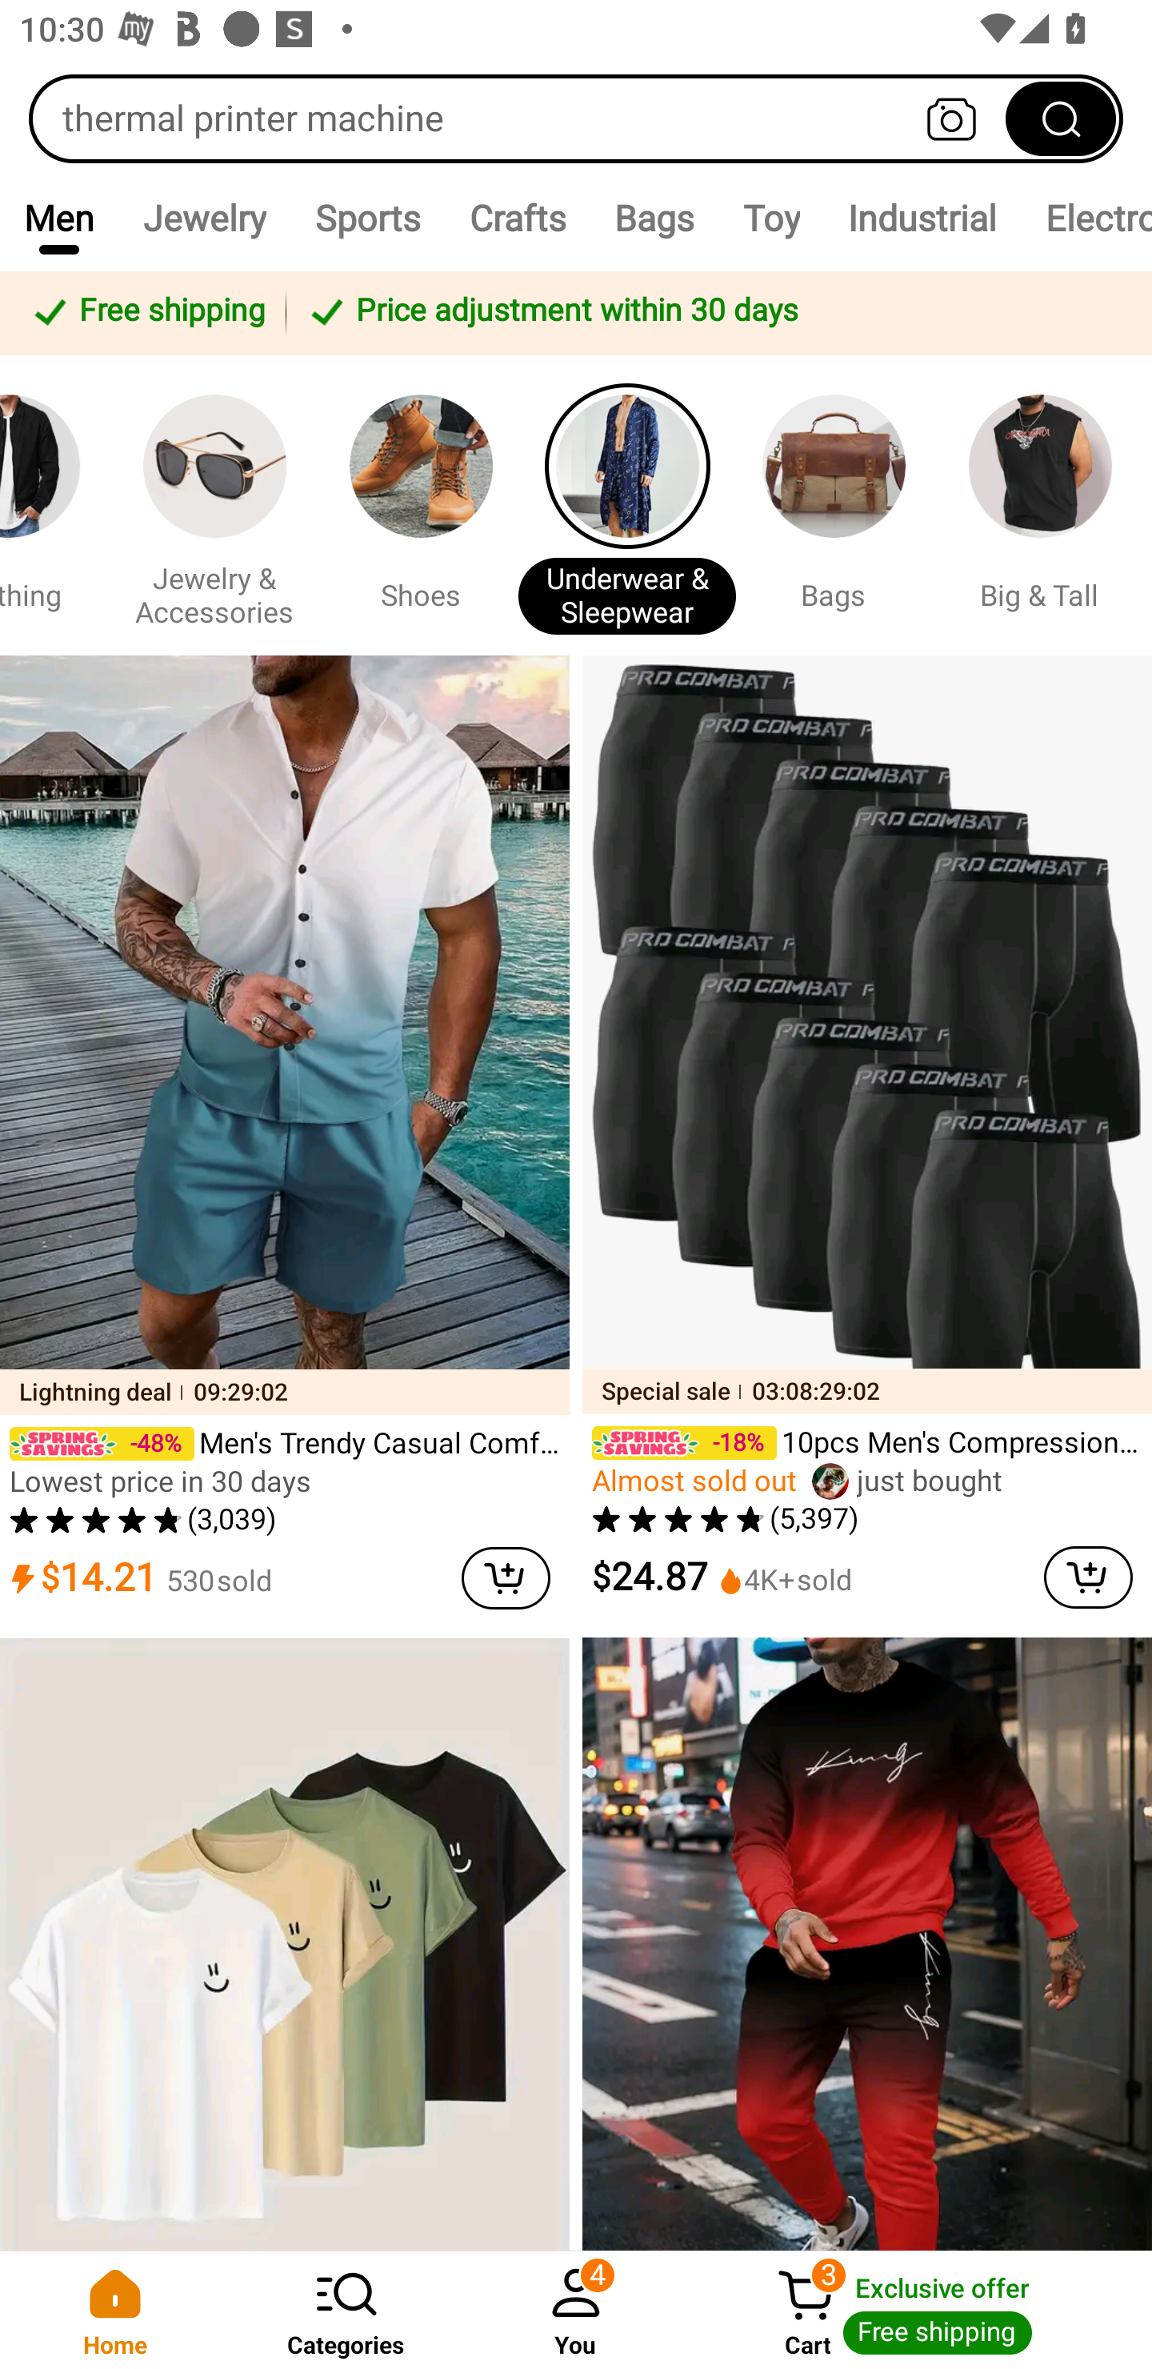 The image size is (1152, 2369). Describe the element at coordinates (204, 218) in the screenshot. I see `Jewelry` at that location.